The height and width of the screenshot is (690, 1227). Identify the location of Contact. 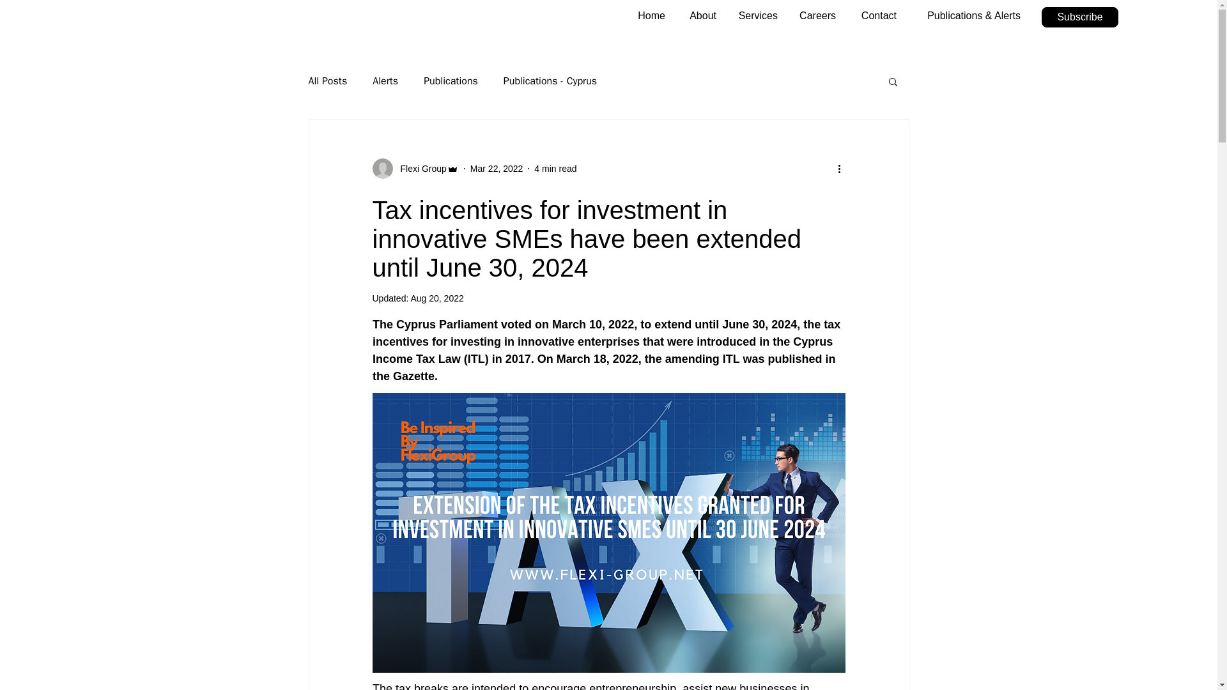
(876, 15).